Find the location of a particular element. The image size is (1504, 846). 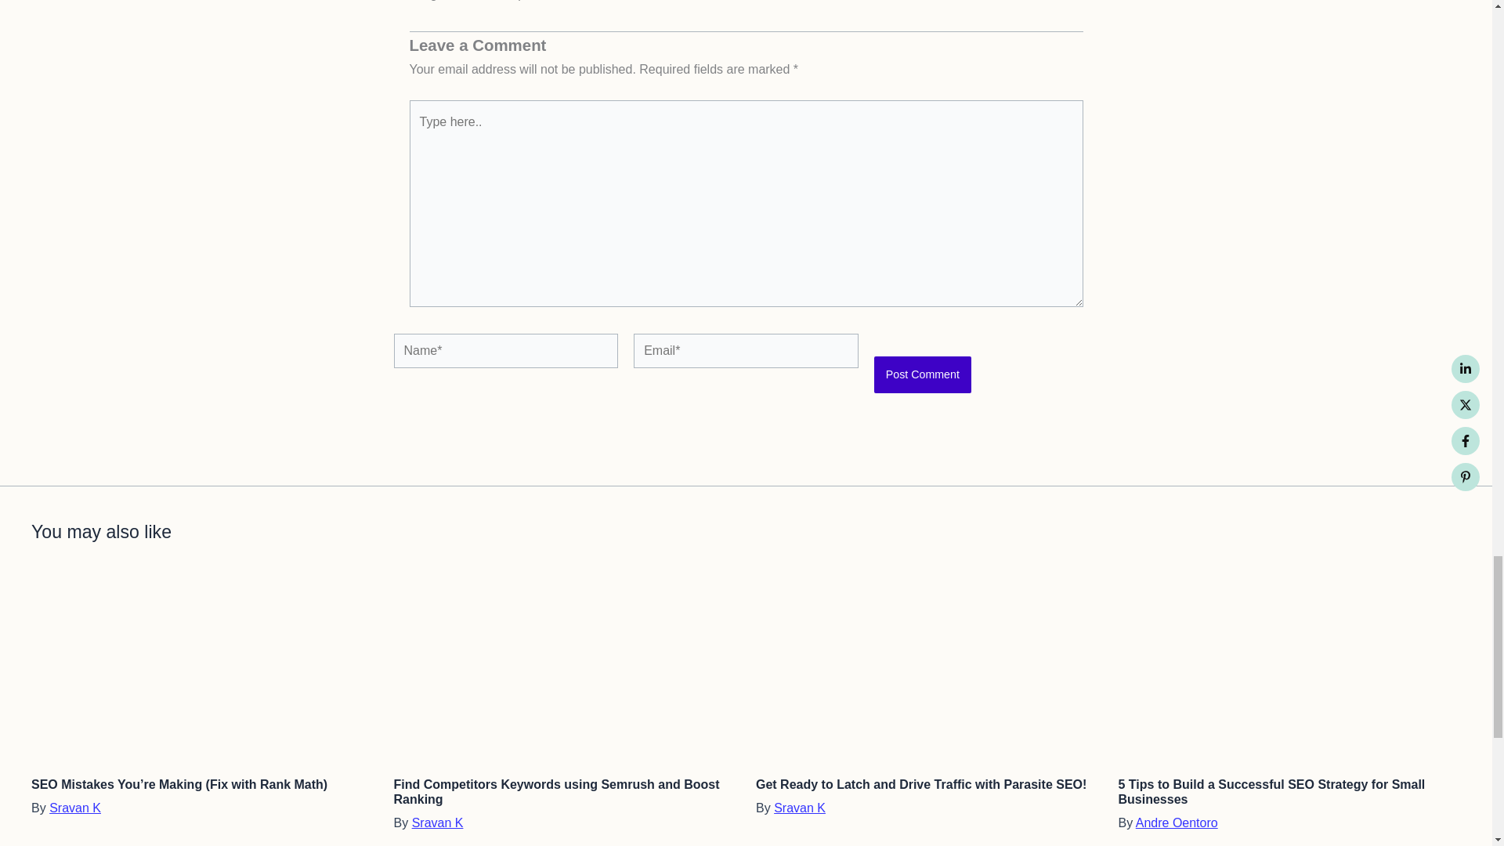

View all posts by Sravan K is located at coordinates (437, 822).